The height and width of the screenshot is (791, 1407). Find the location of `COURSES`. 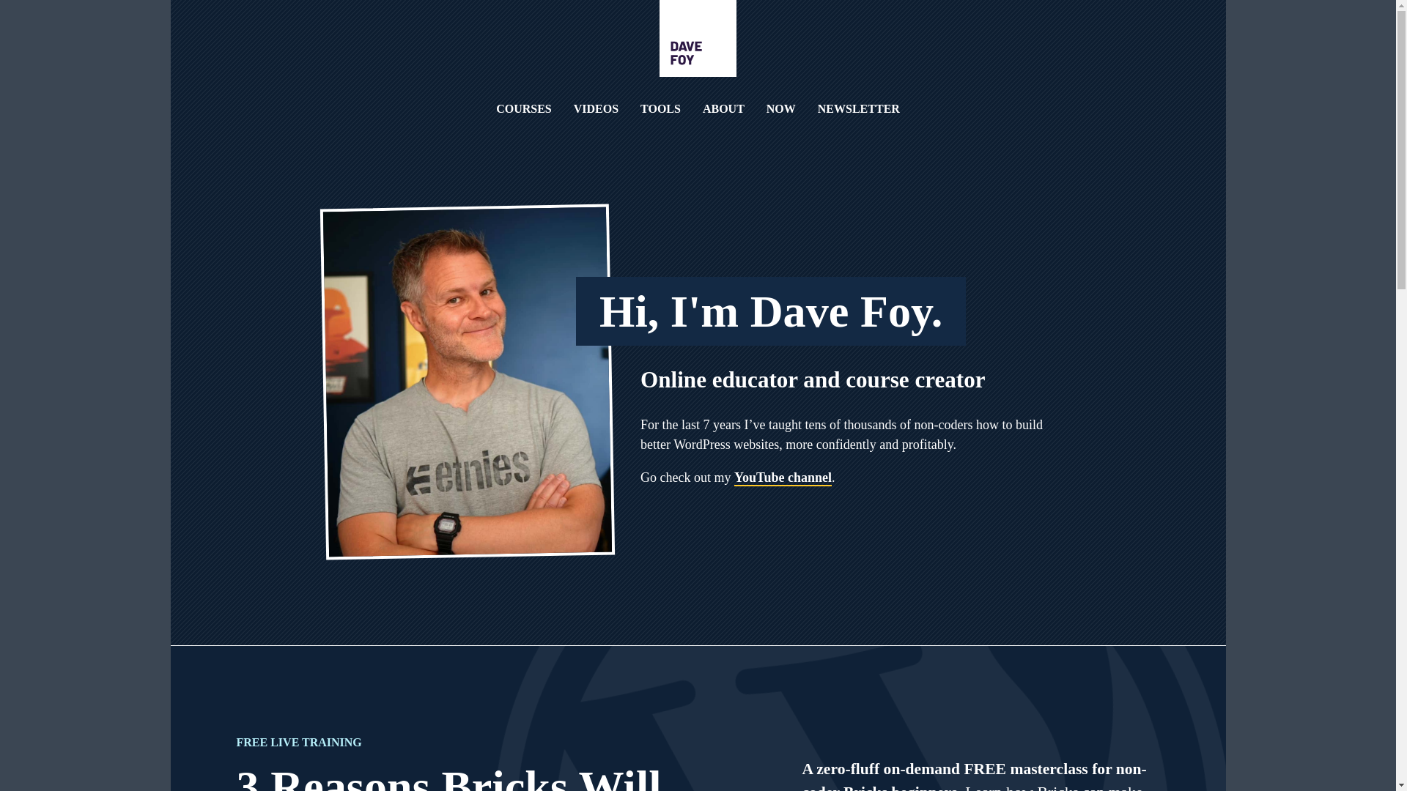

COURSES is located at coordinates (523, 108).